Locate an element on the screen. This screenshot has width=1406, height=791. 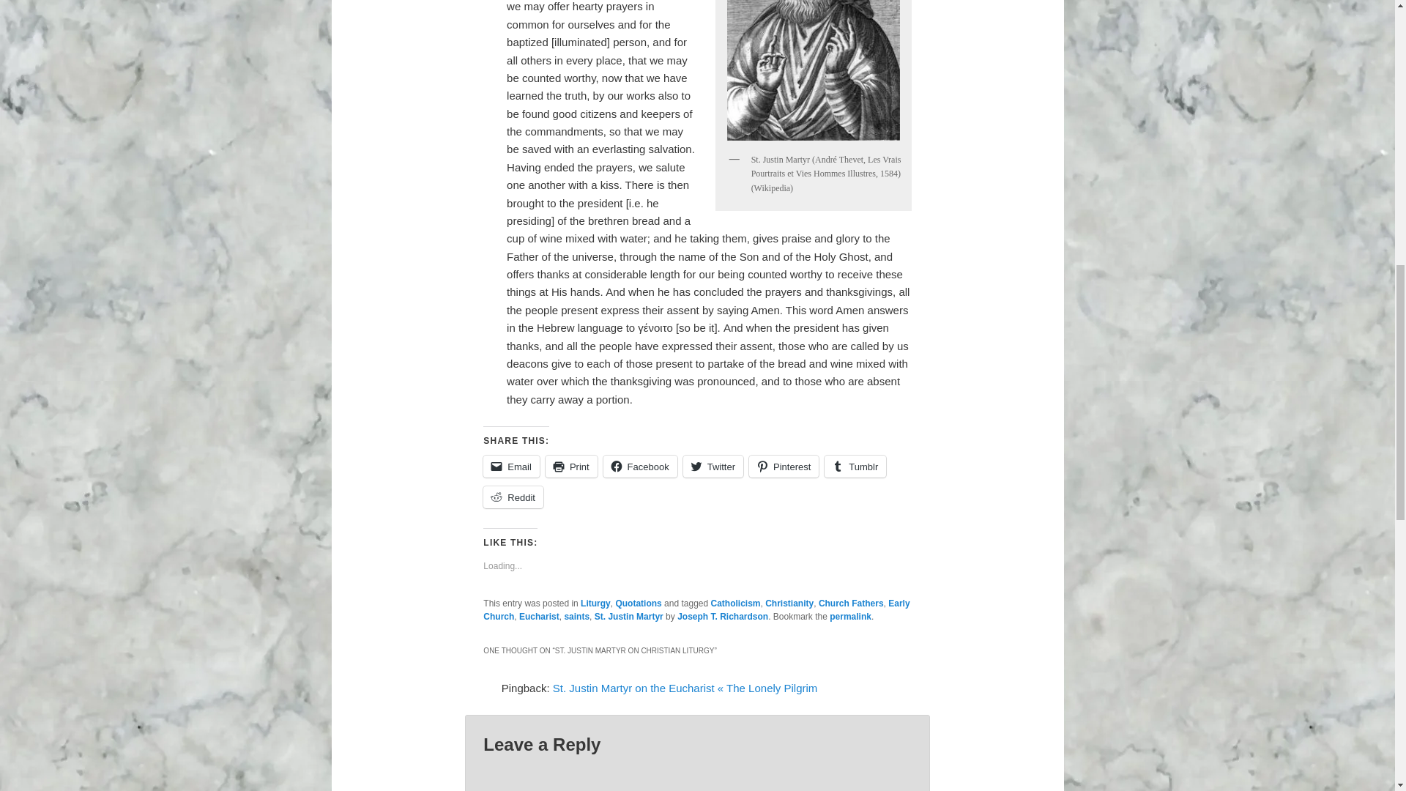
Click to share on Pinterest is located at coordinates (784, 467).